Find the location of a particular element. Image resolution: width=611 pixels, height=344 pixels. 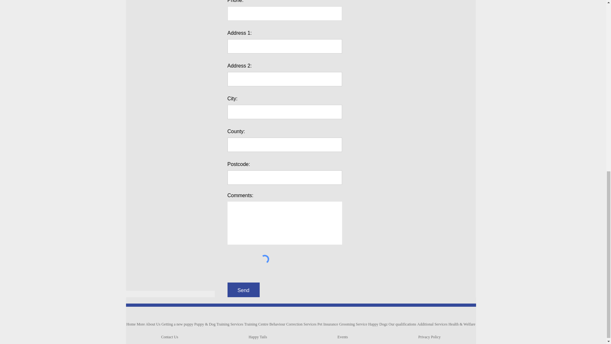

Getting a new puppy is located at coordinates (177, 324).